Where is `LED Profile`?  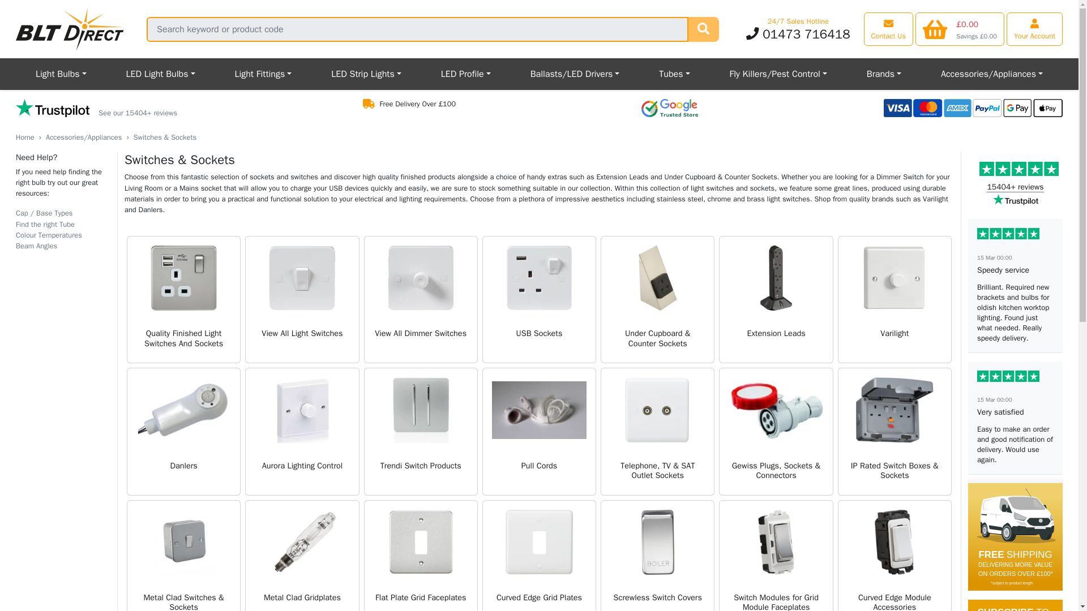 LED Profile is located at coordinates (466, 74).